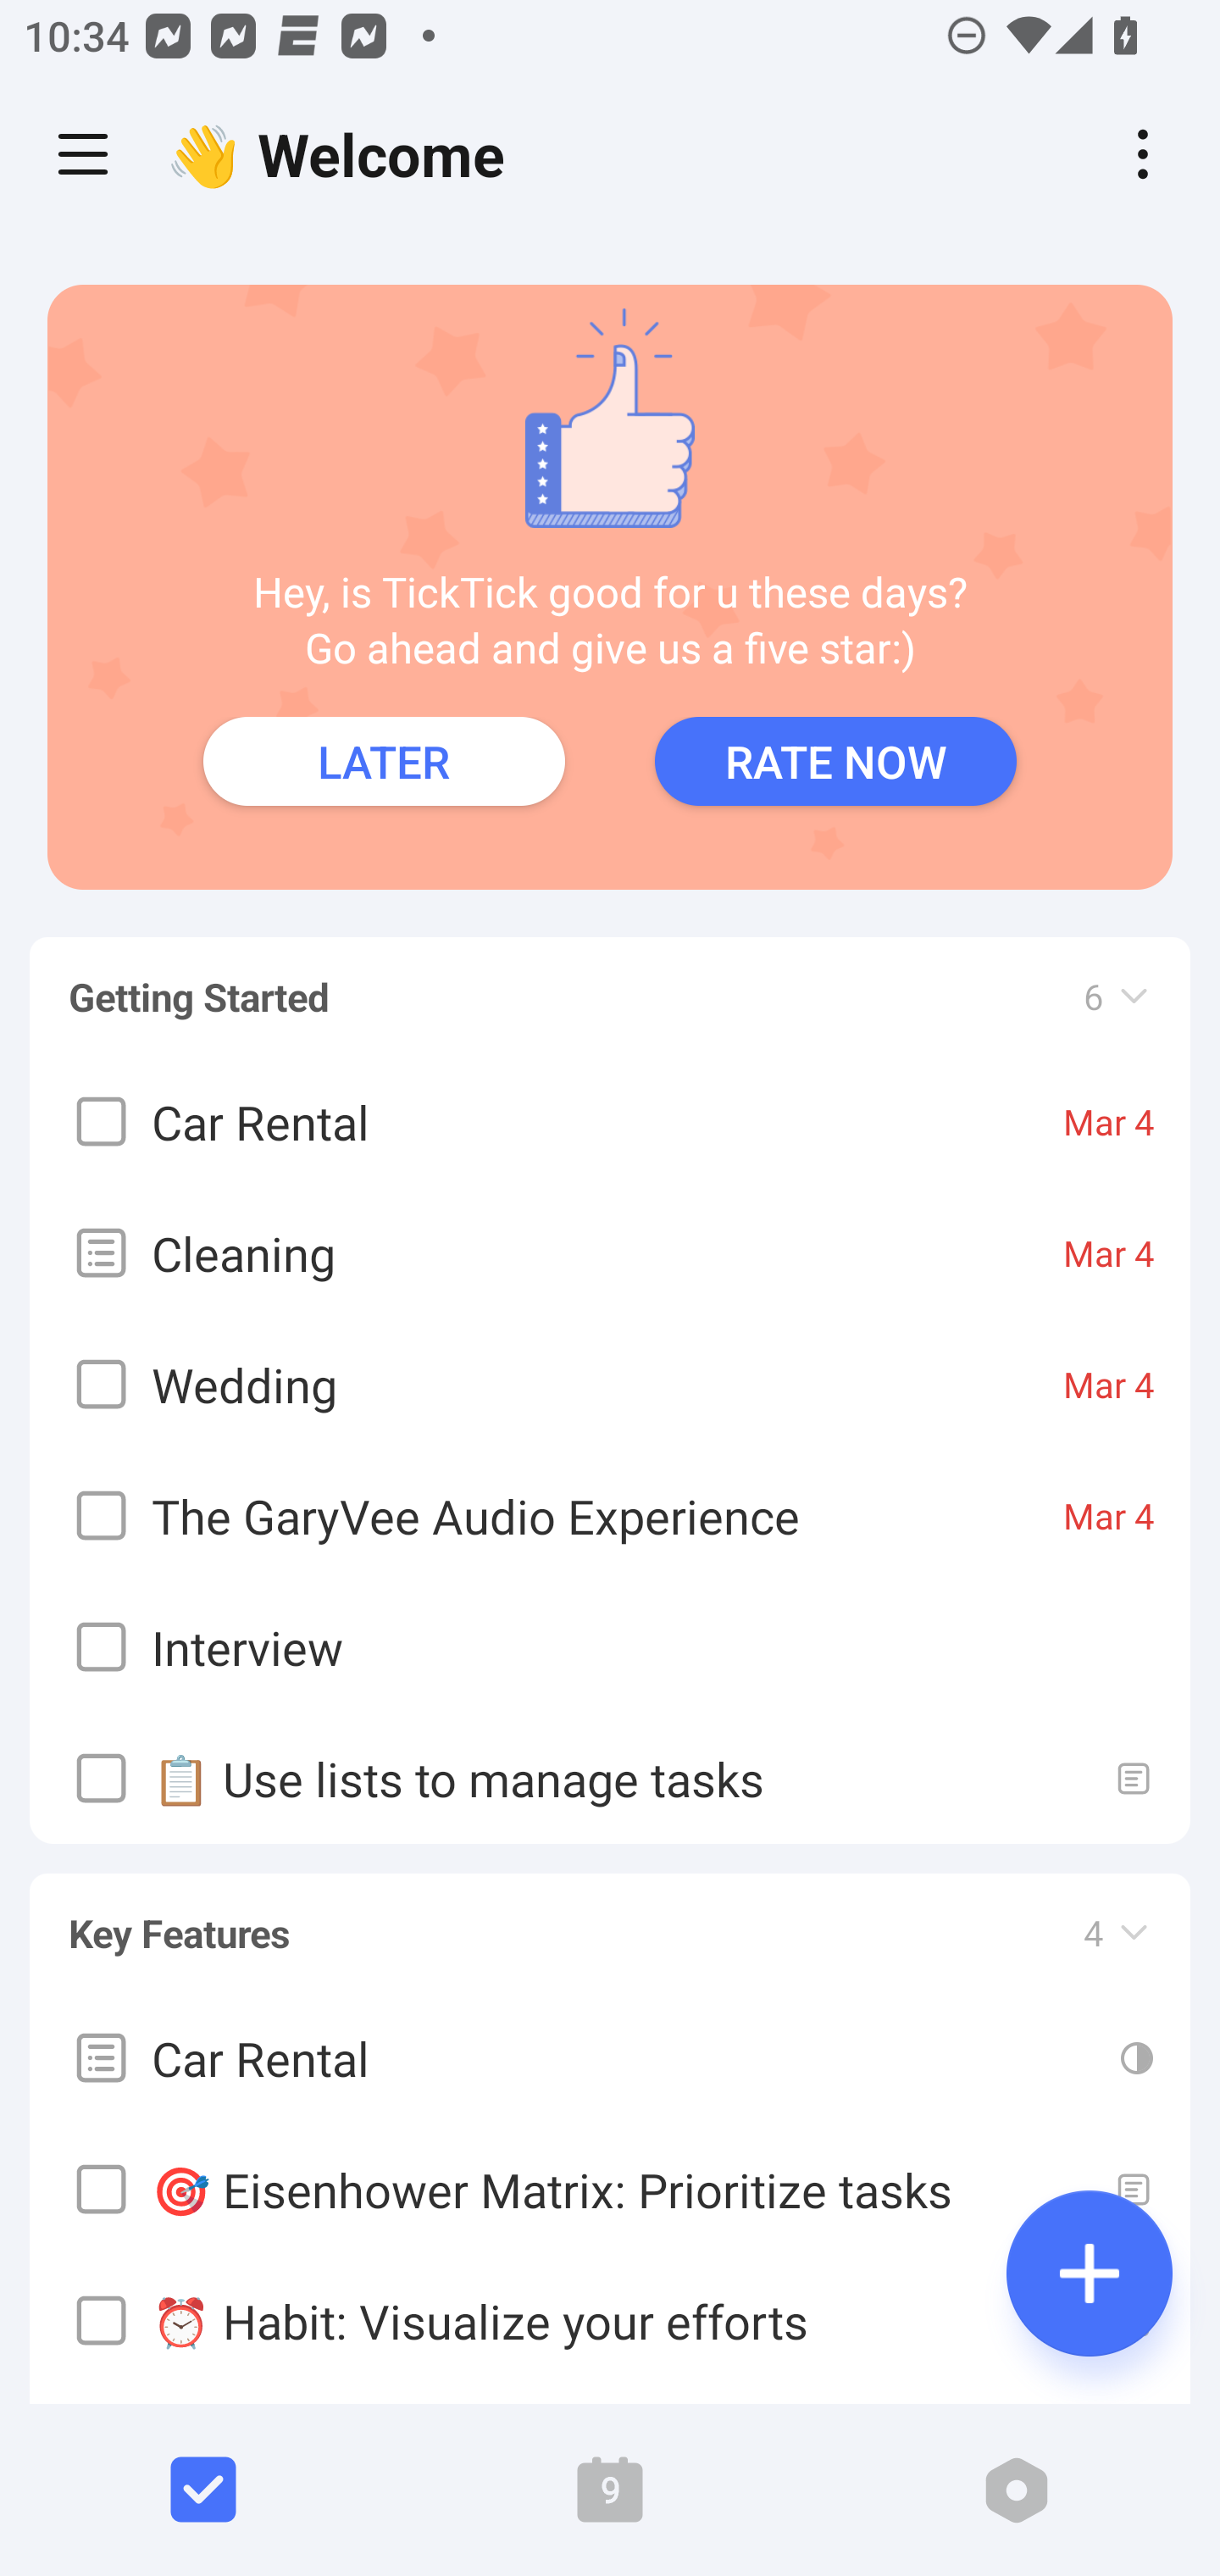 The height and width of the screenshot is (2576, 1220). I want to click on LATER, so click(384, 761).